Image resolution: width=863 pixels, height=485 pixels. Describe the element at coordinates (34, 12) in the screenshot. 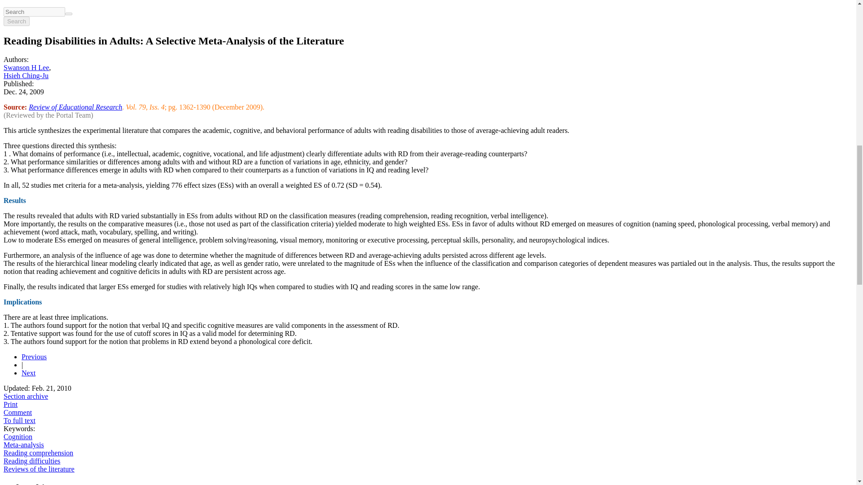

I see `Enter the terms you wish to search for.` at that location.